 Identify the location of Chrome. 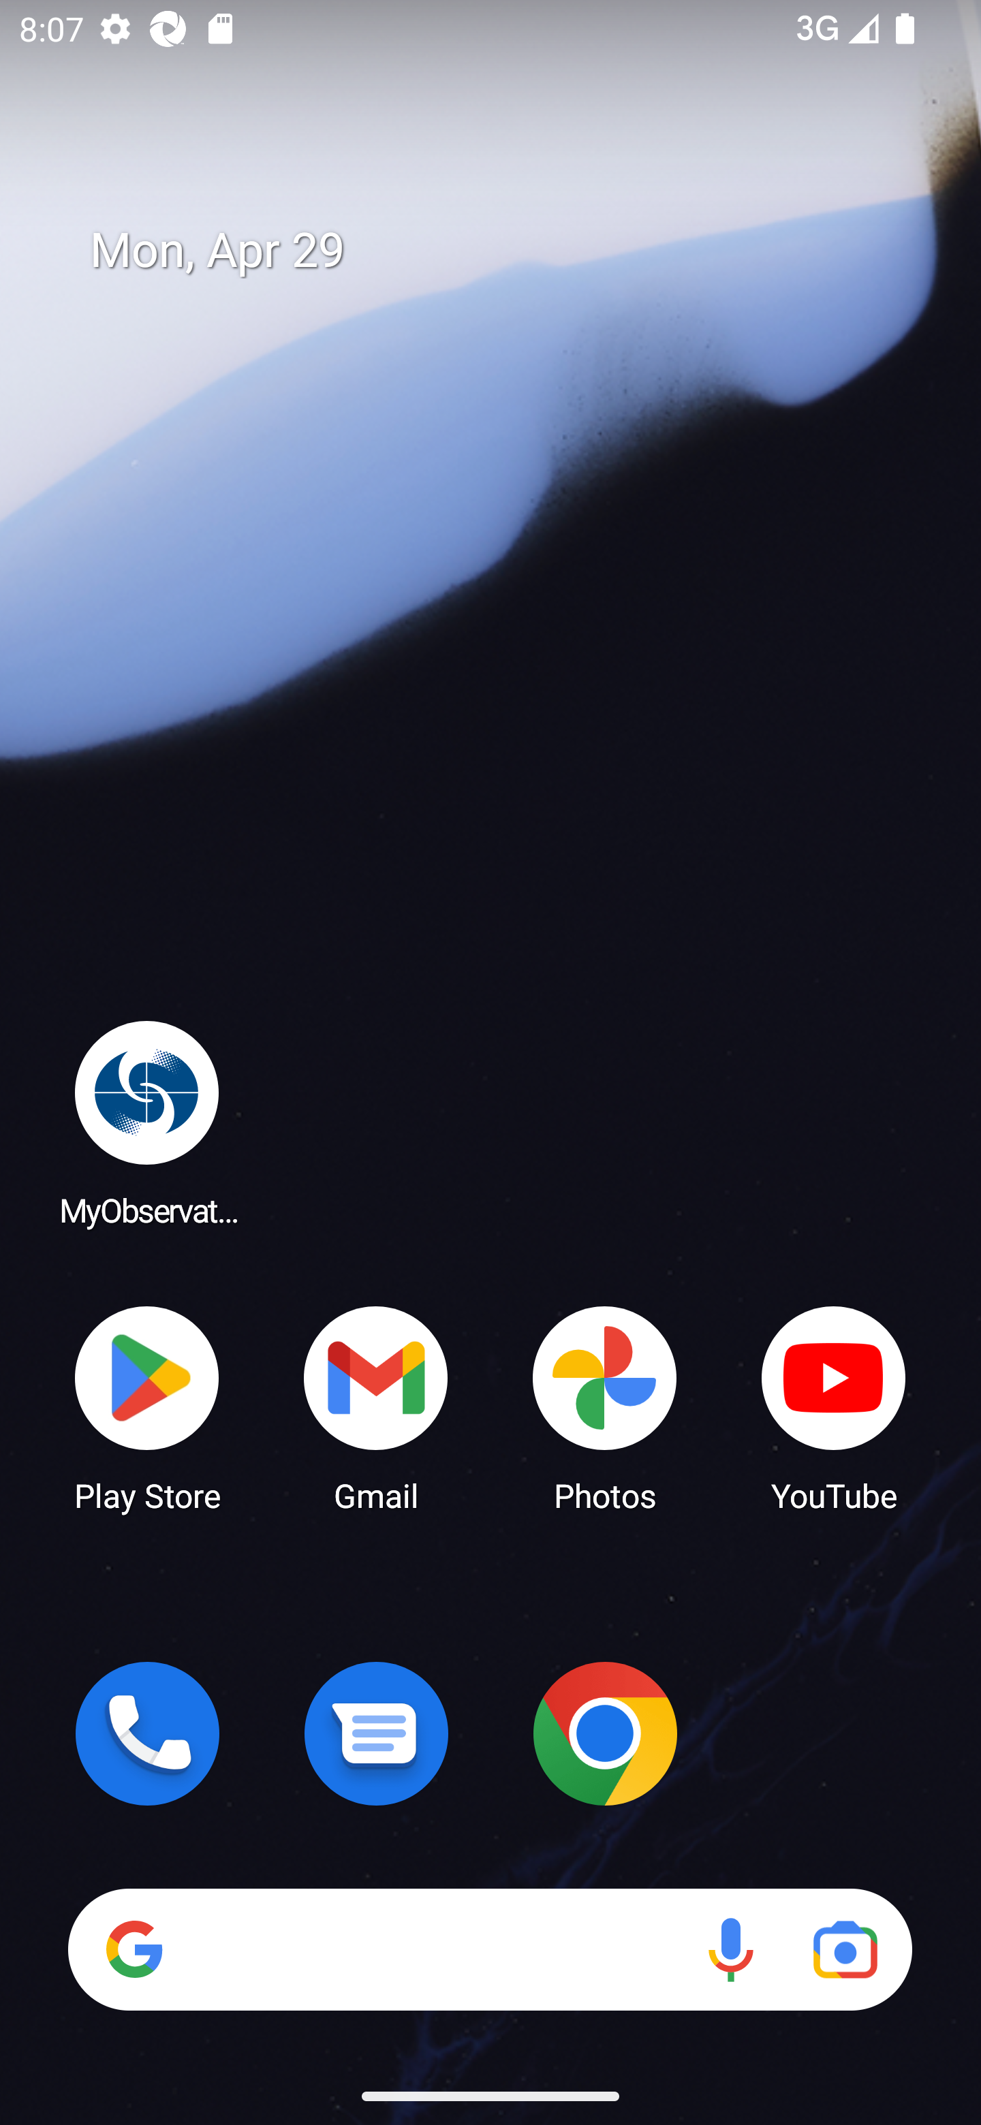
(605, 1733).